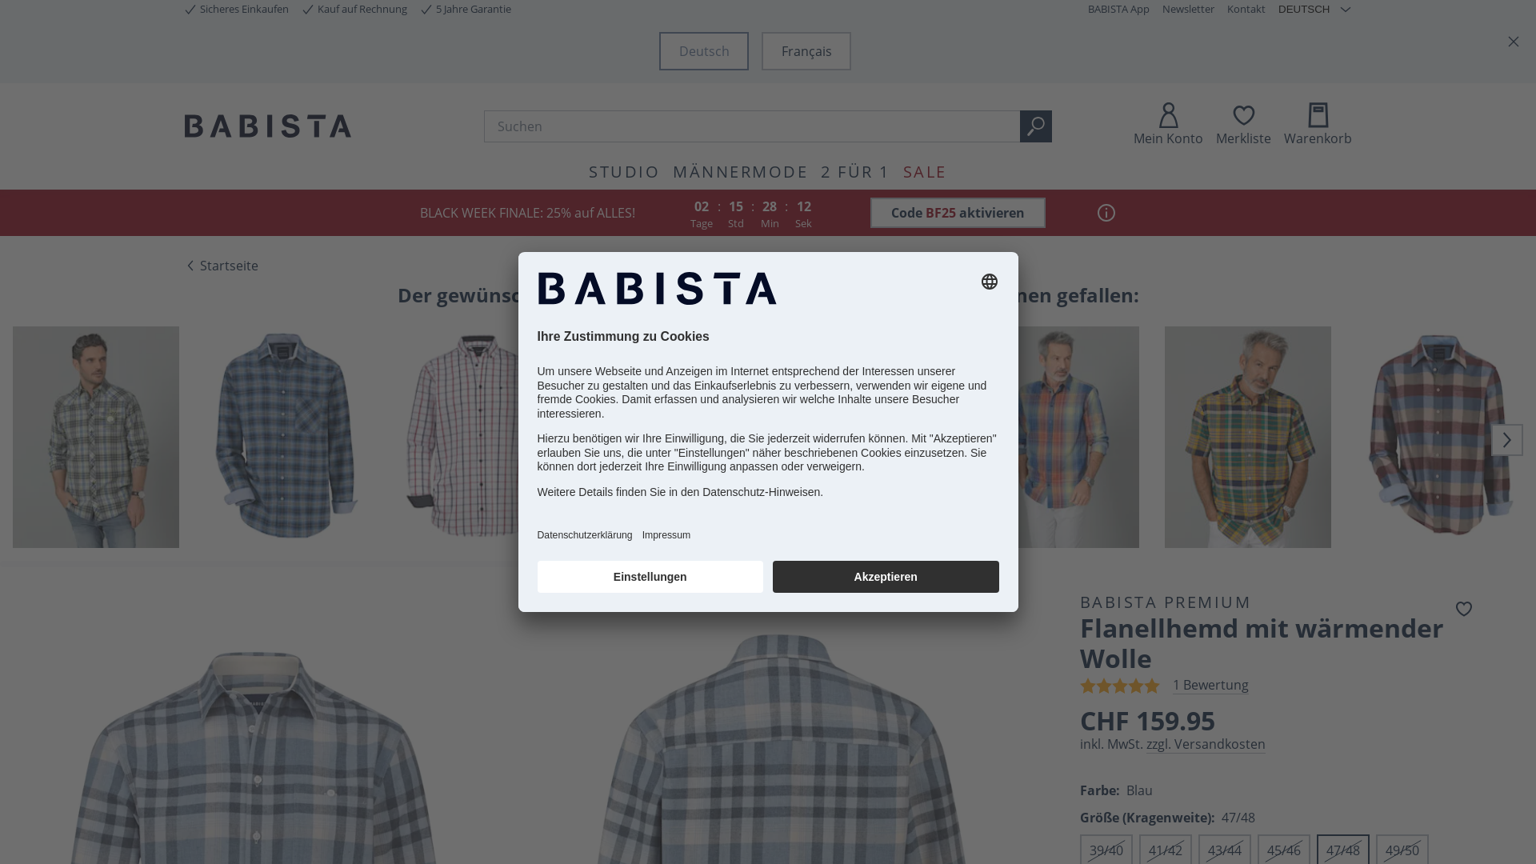 The image size is (1536, 864). What do you see at coordinates (1464, 609) in the screenshot?
I see `Auf die Merkliste` at bounding box center [1464, 609].